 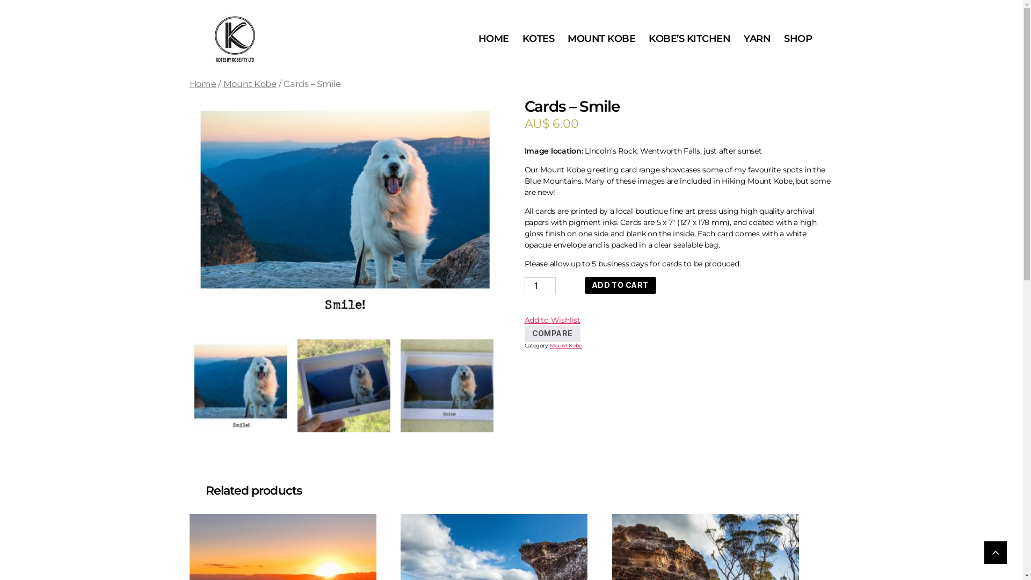 What do you see at coordinates (344, 386) in the screenshot?
I see `IMG_9397` at bounding box center [344, 386].